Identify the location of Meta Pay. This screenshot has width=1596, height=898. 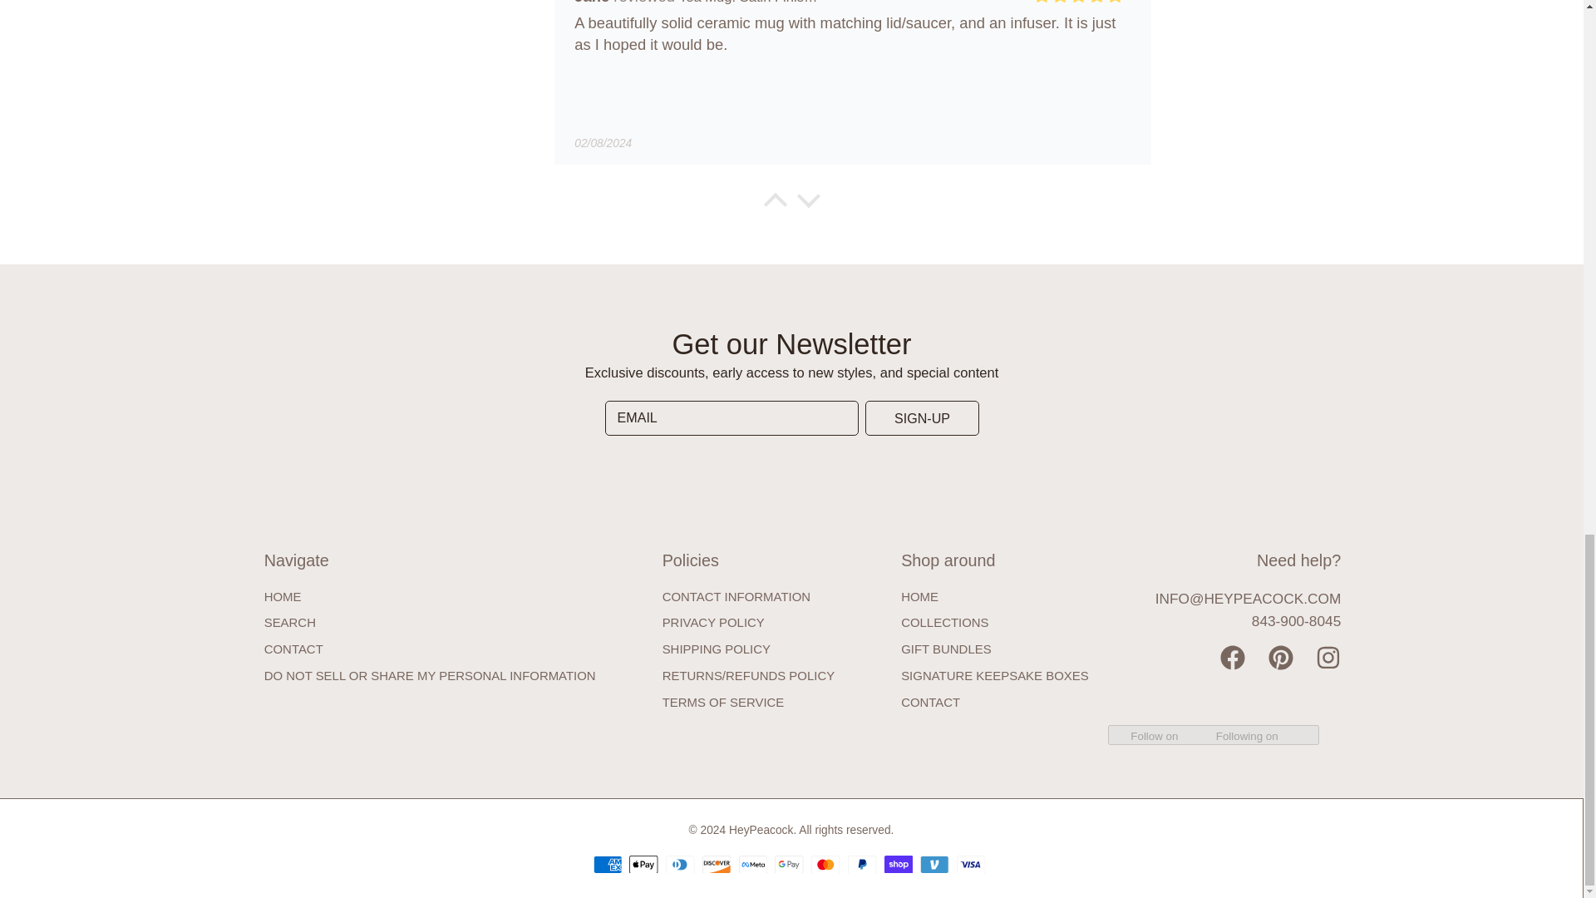
(753, 865).